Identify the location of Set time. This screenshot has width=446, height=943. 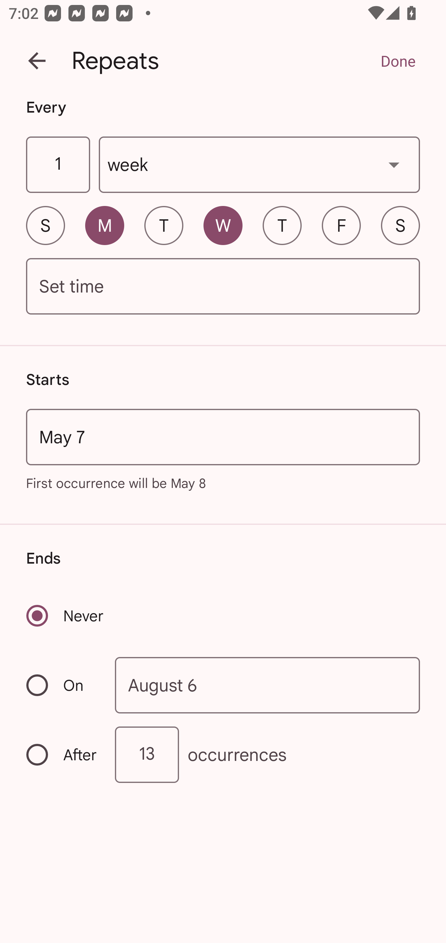
(223, 287).